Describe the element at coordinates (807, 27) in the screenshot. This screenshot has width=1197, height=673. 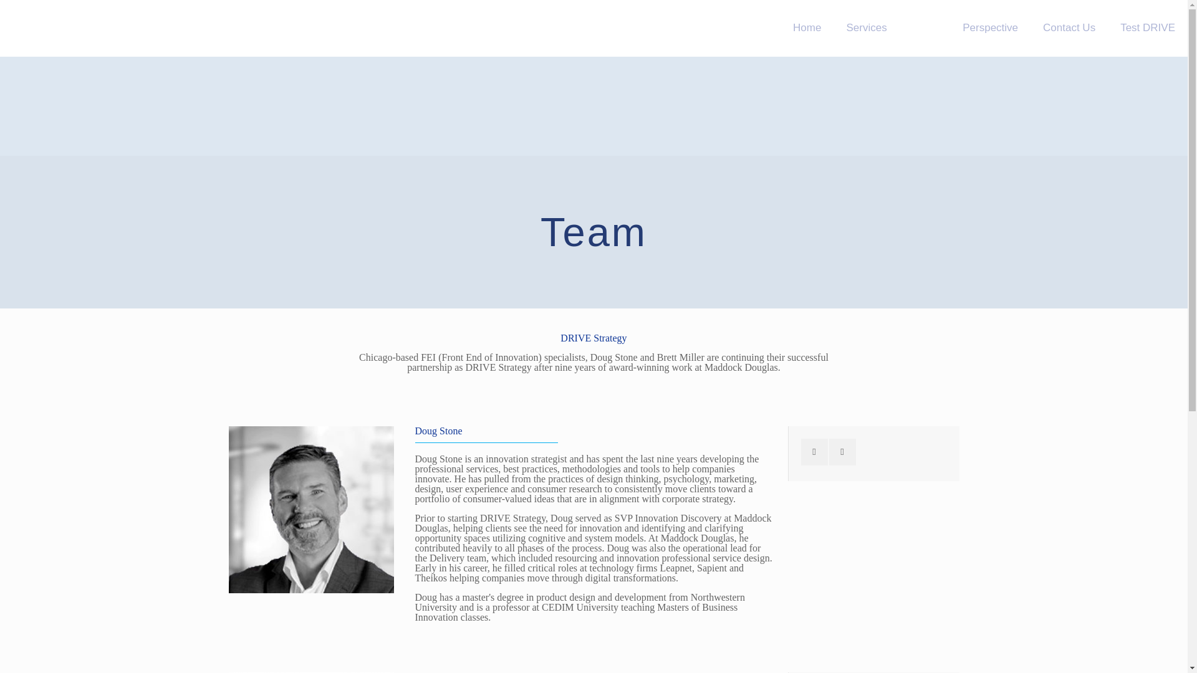
I see `Home` at that location.